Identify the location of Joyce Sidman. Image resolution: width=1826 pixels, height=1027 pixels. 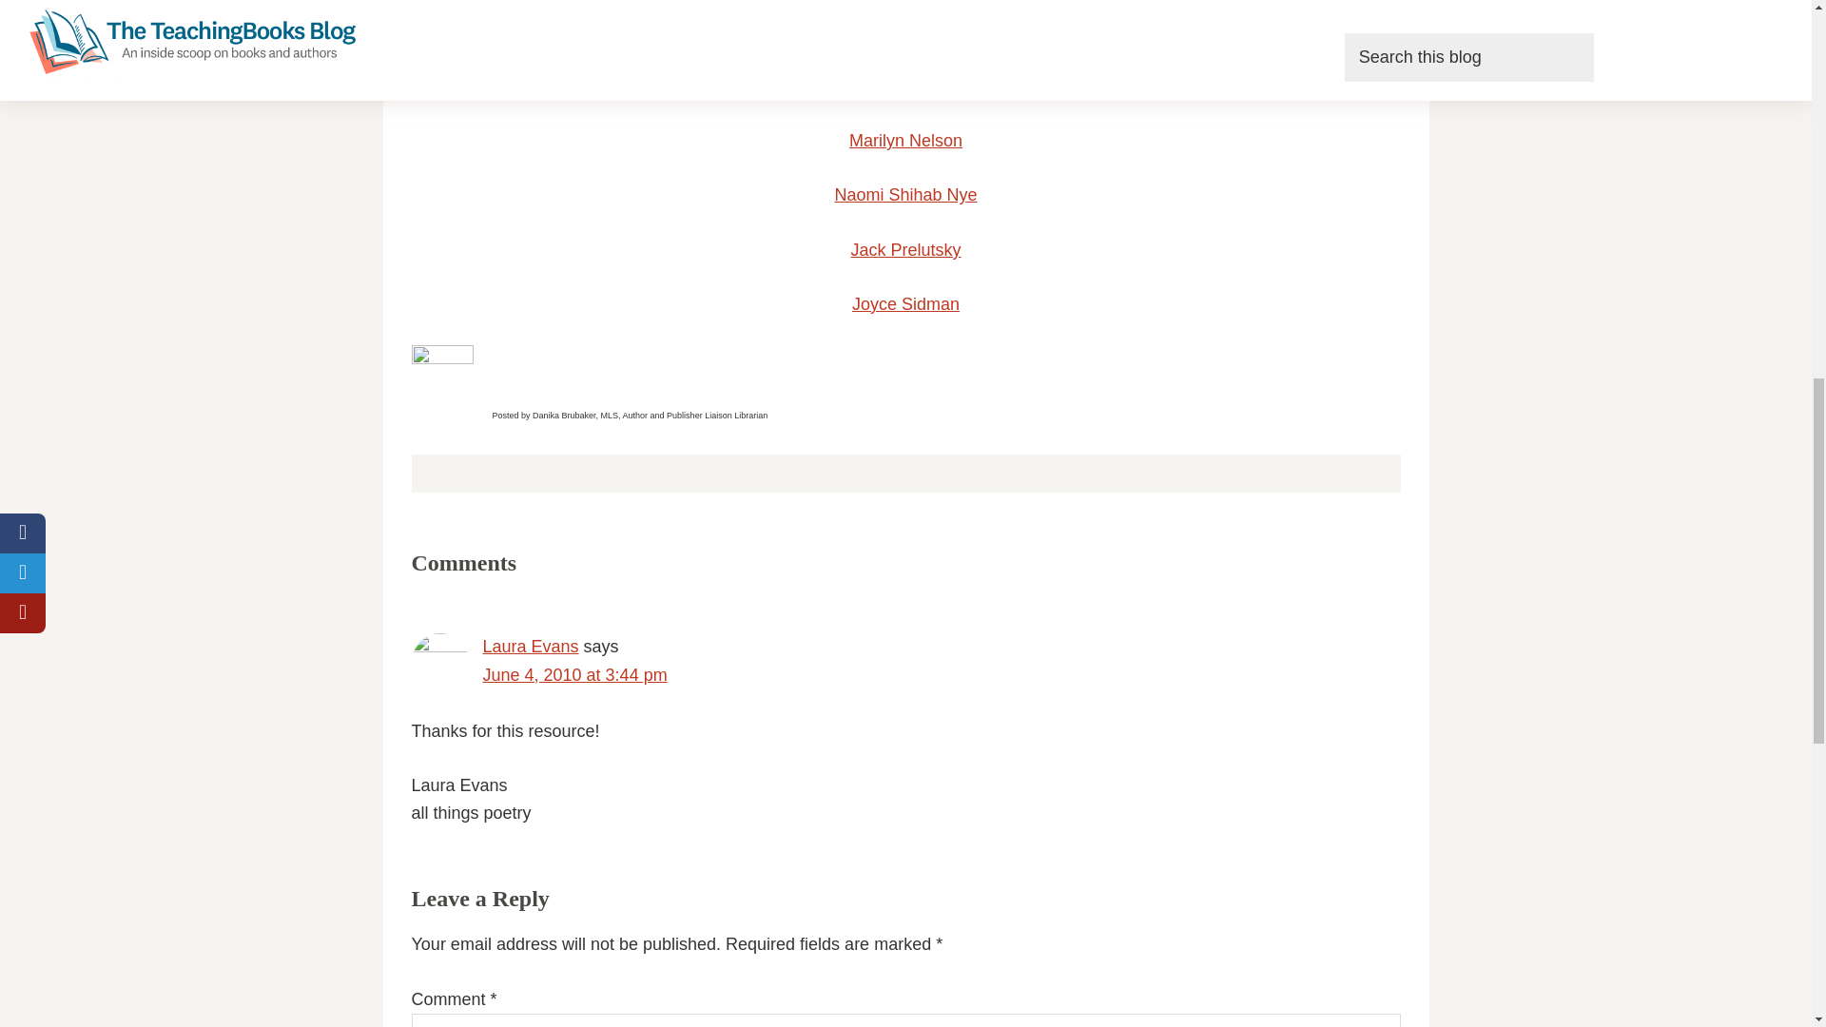
(905, 304).